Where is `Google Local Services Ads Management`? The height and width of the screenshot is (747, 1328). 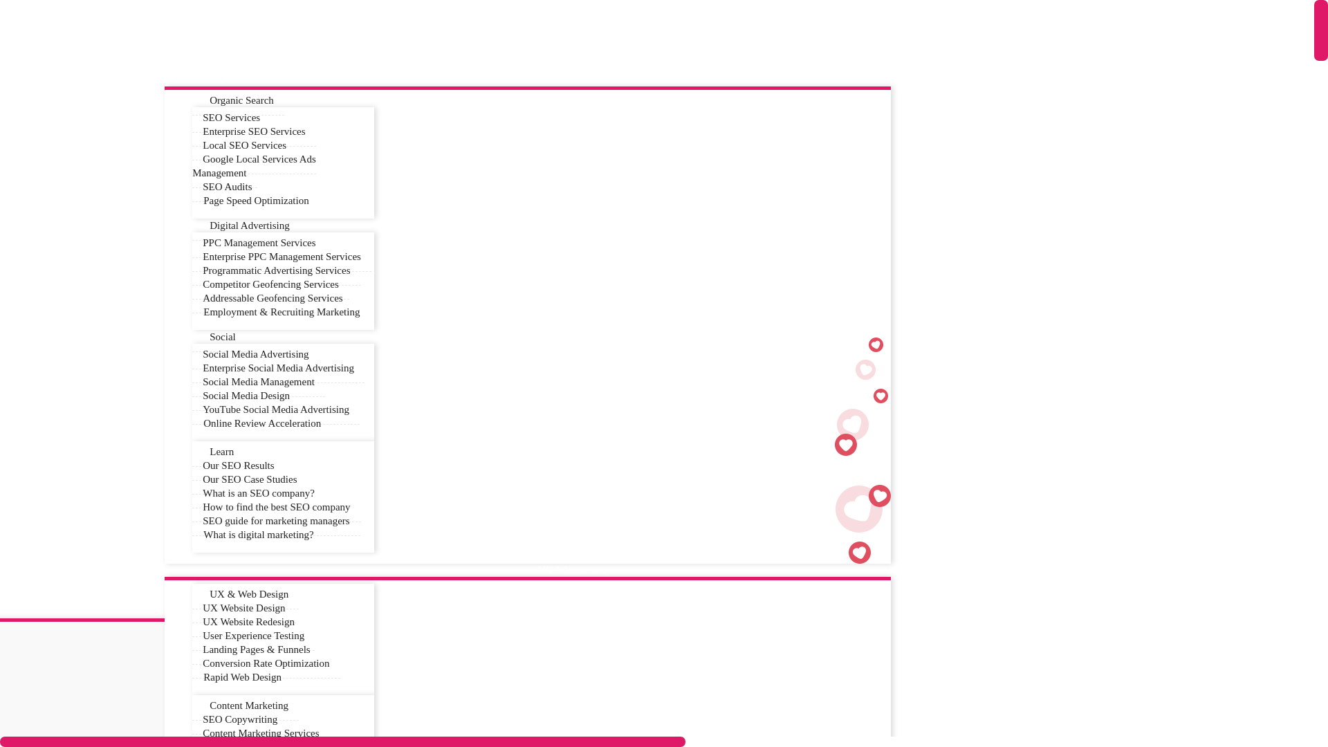
Google Local Services Ads Management is located at coordinates (255, 166).